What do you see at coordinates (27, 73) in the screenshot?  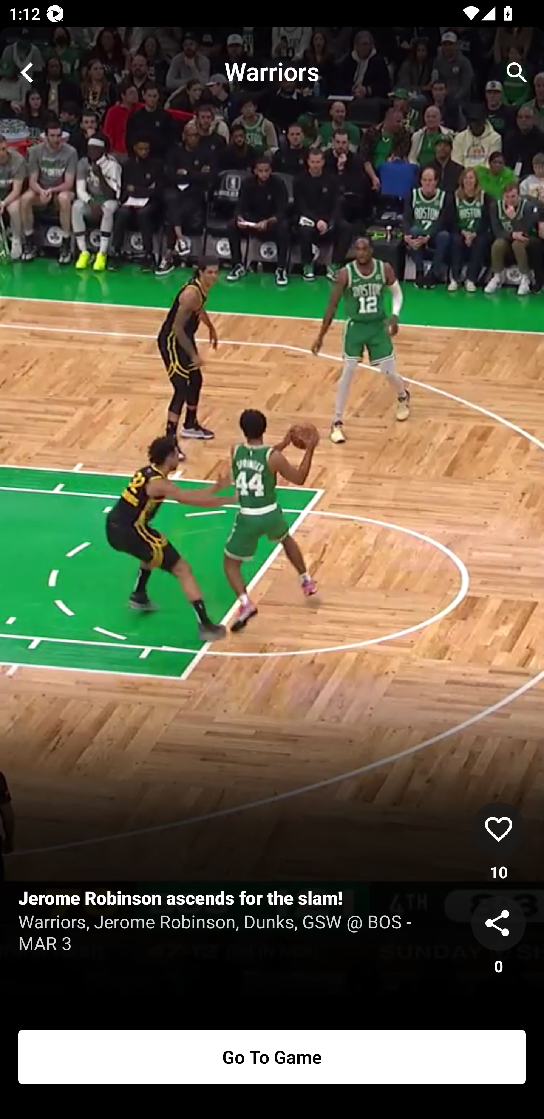 I see `close` at bounding box center [27, 73].